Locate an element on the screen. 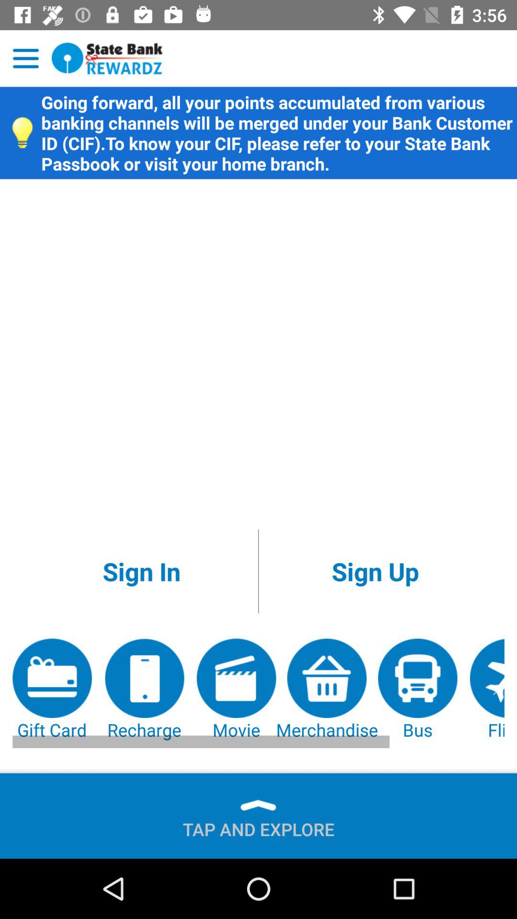 This screenshot has height=919, width=517. jump to the sign in item is located at coordinates (142, 572).